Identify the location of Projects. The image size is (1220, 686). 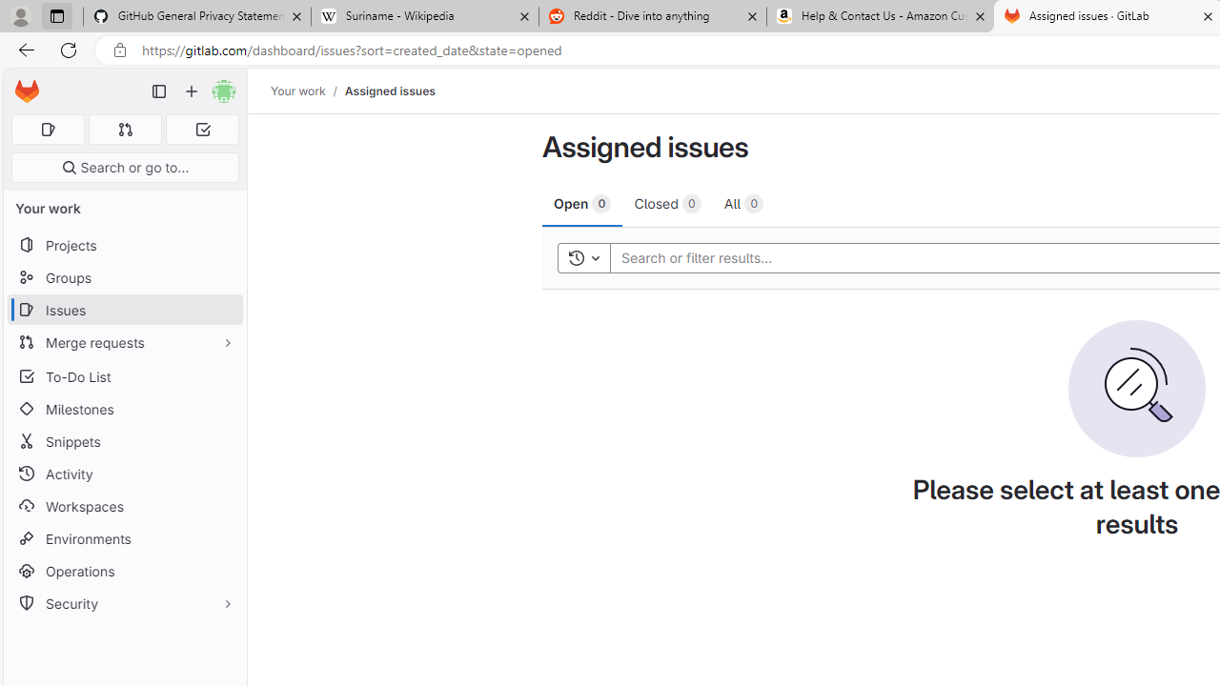
(124, 246).